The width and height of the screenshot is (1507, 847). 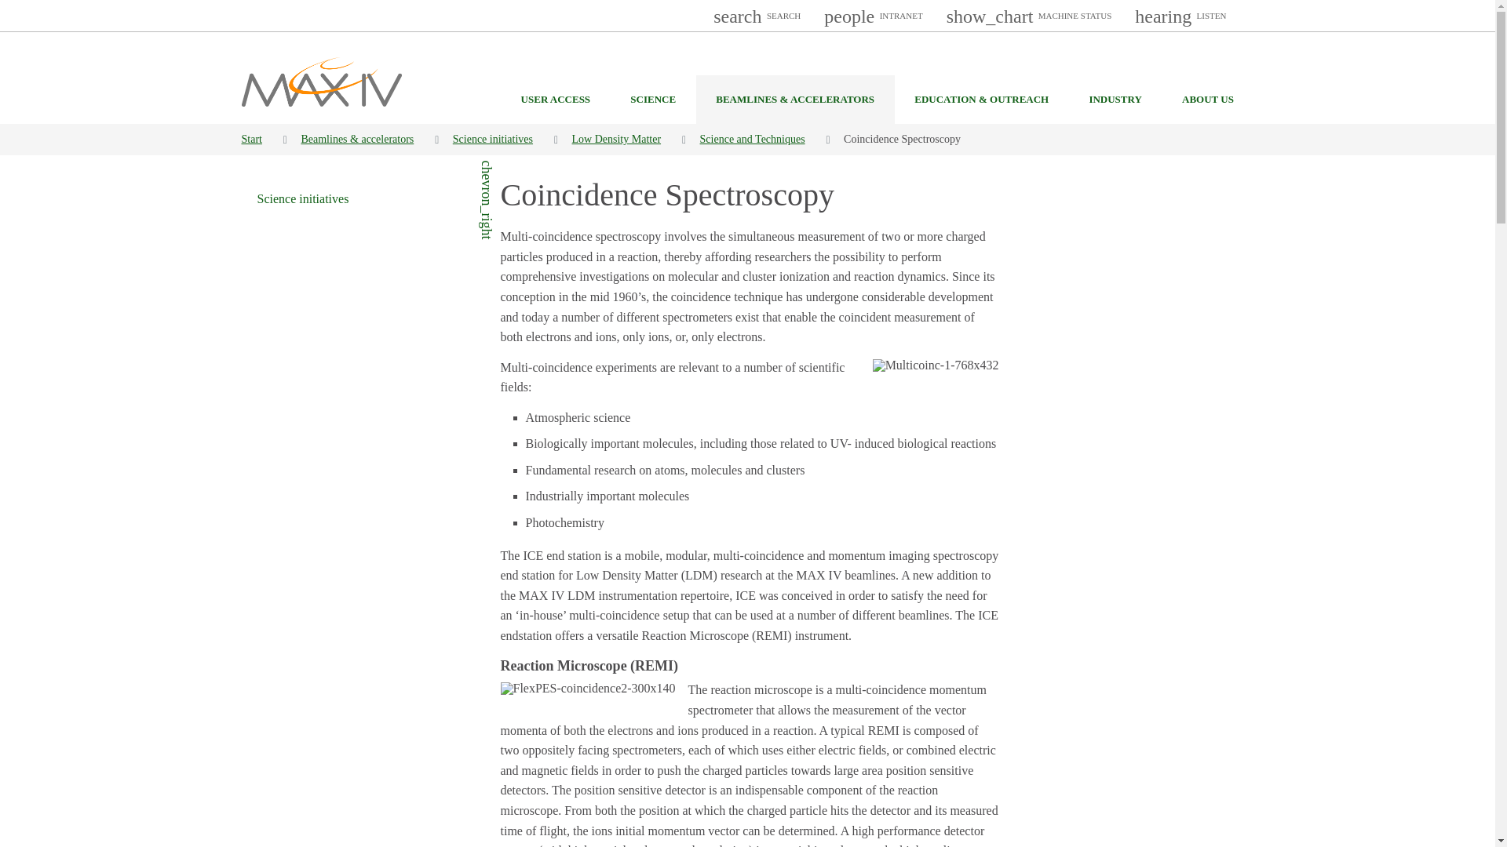 What do you see at coordinates (873, 16) in the screenshot?
I see `Intranet` at bounding box center [873, 16].